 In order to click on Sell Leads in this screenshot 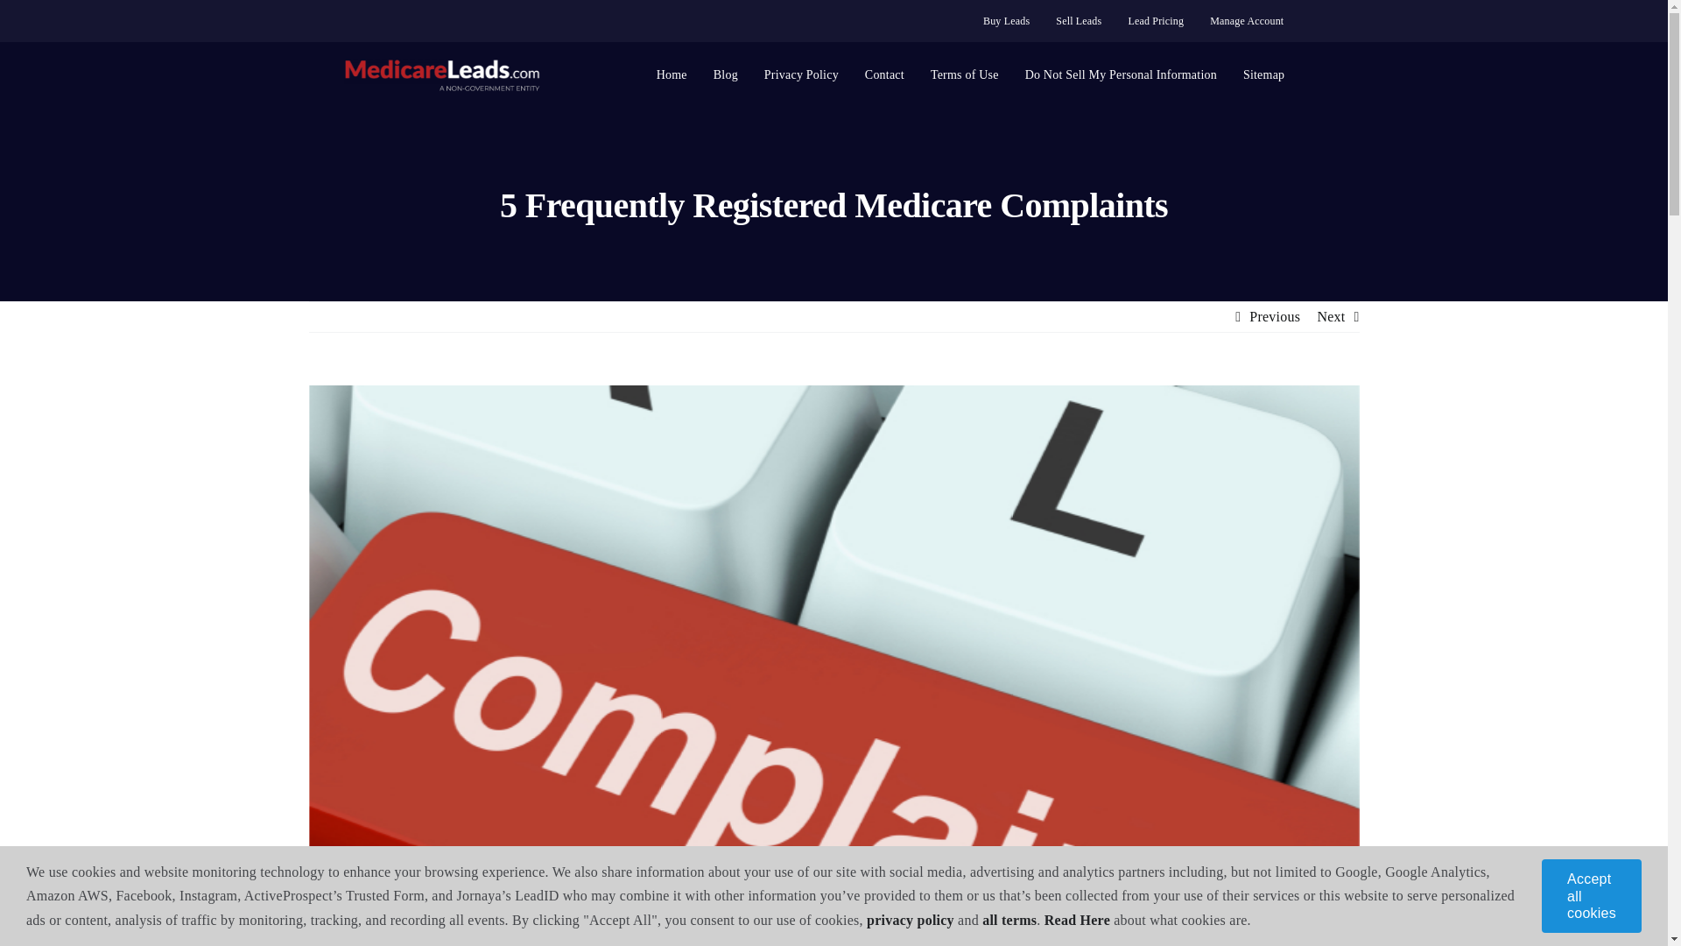, I will do `click(1078, 21)`.